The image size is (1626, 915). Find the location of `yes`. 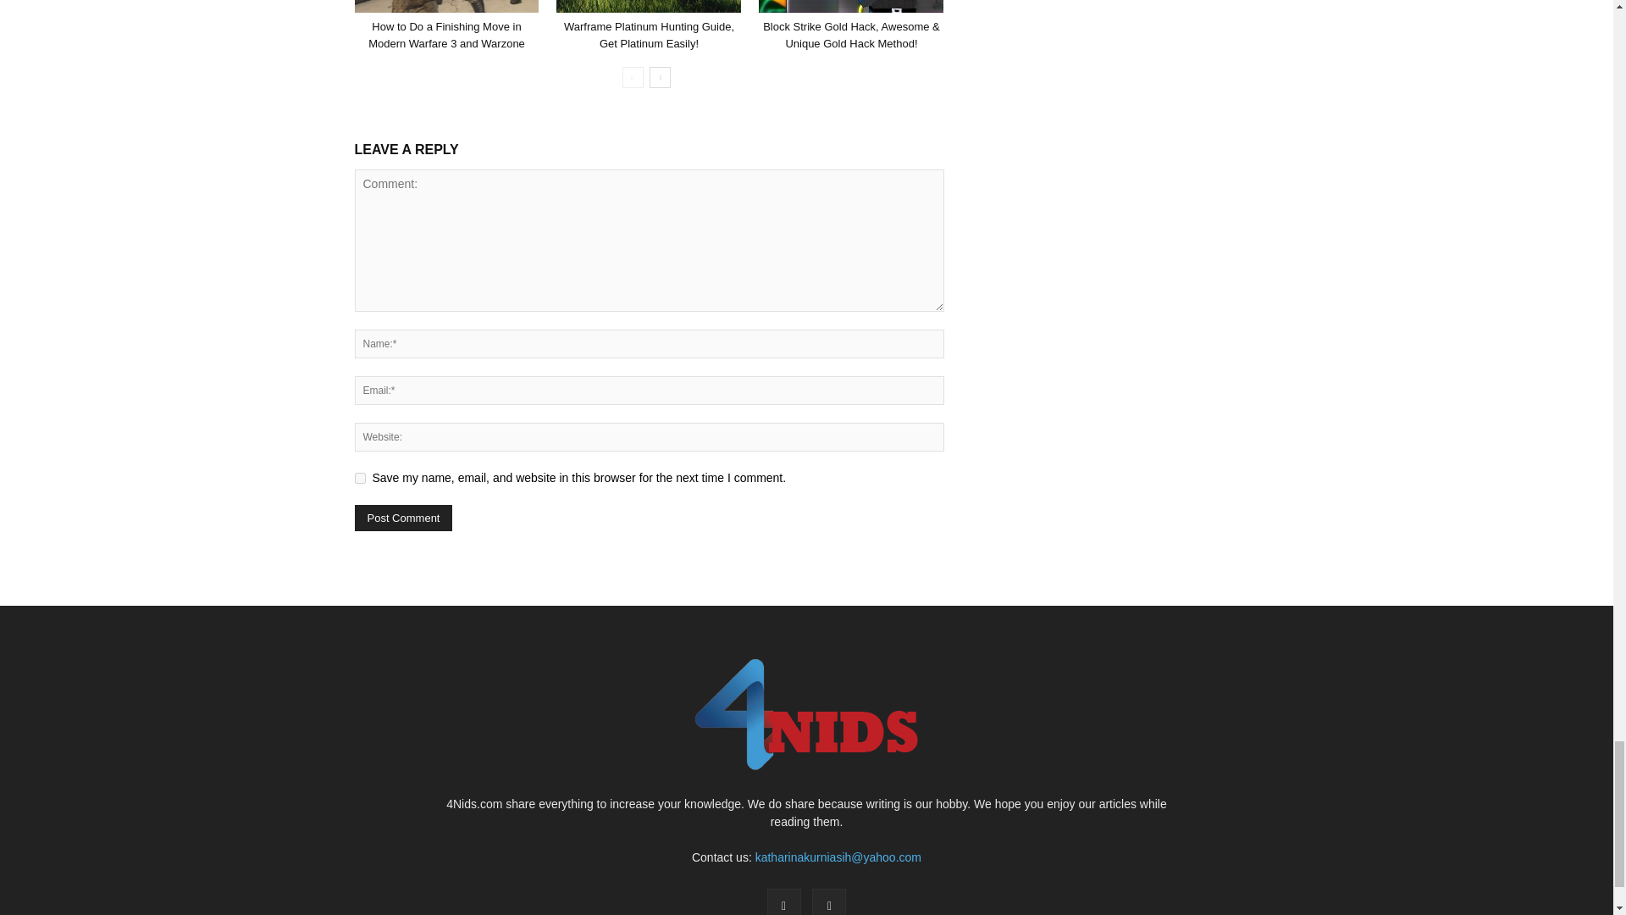

yes is located at coordinates (359, 478).